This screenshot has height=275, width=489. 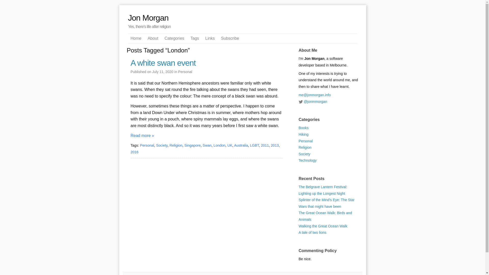 What do you see at coordinates (192, 145) in the screenshot?
I see `Singapore` at bounding box center [192, 145].